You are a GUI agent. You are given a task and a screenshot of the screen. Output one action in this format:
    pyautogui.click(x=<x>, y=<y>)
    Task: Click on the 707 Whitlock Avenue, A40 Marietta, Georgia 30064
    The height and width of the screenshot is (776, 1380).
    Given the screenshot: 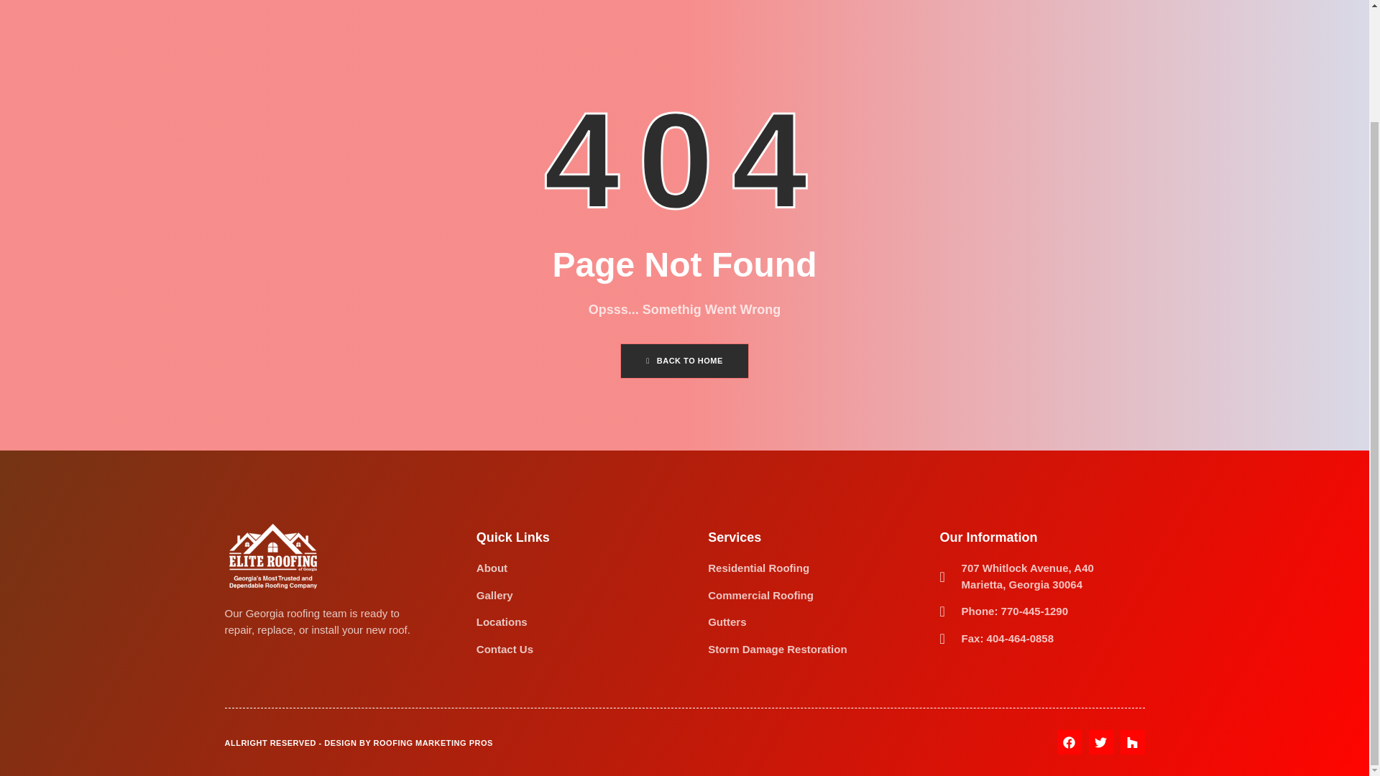 What is the action you would take?
    pyautogui.click(x=1038, y=576)
    